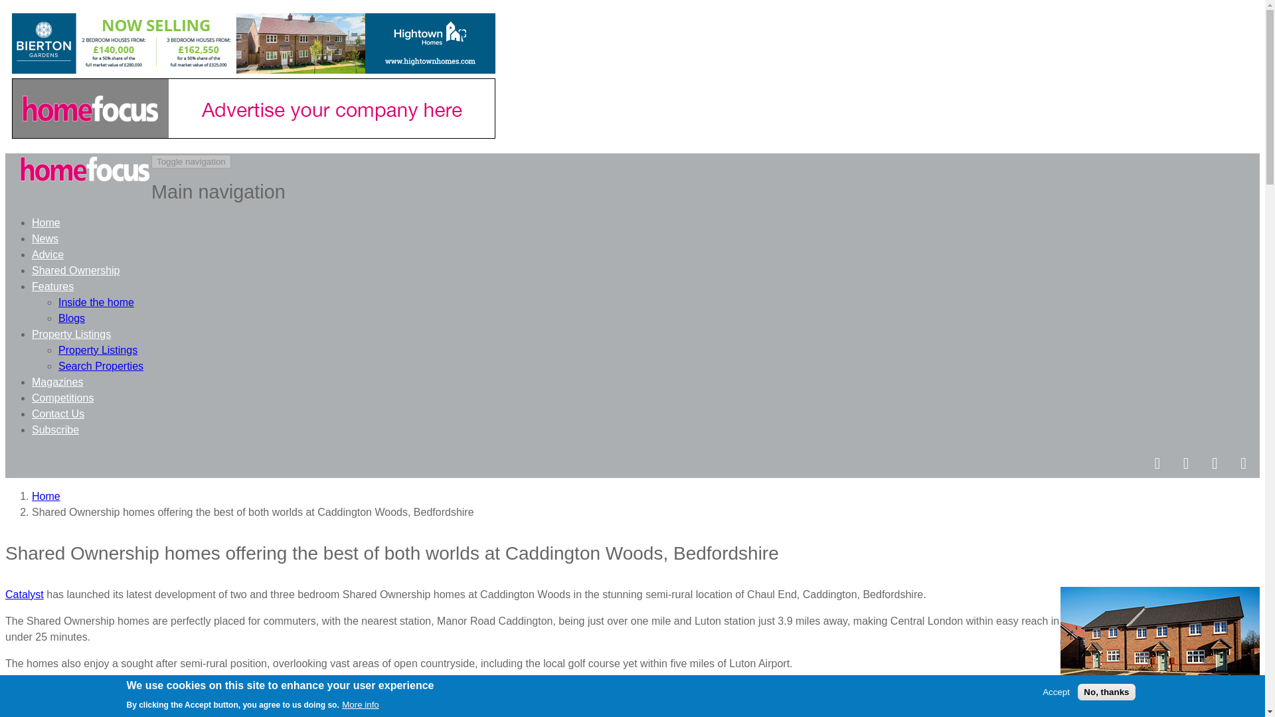 Image resolution: width=1275 pixels, height=717 pixels. Describe the element at coordinates (85, 173) in the screenshot. I see `Home` at that location.